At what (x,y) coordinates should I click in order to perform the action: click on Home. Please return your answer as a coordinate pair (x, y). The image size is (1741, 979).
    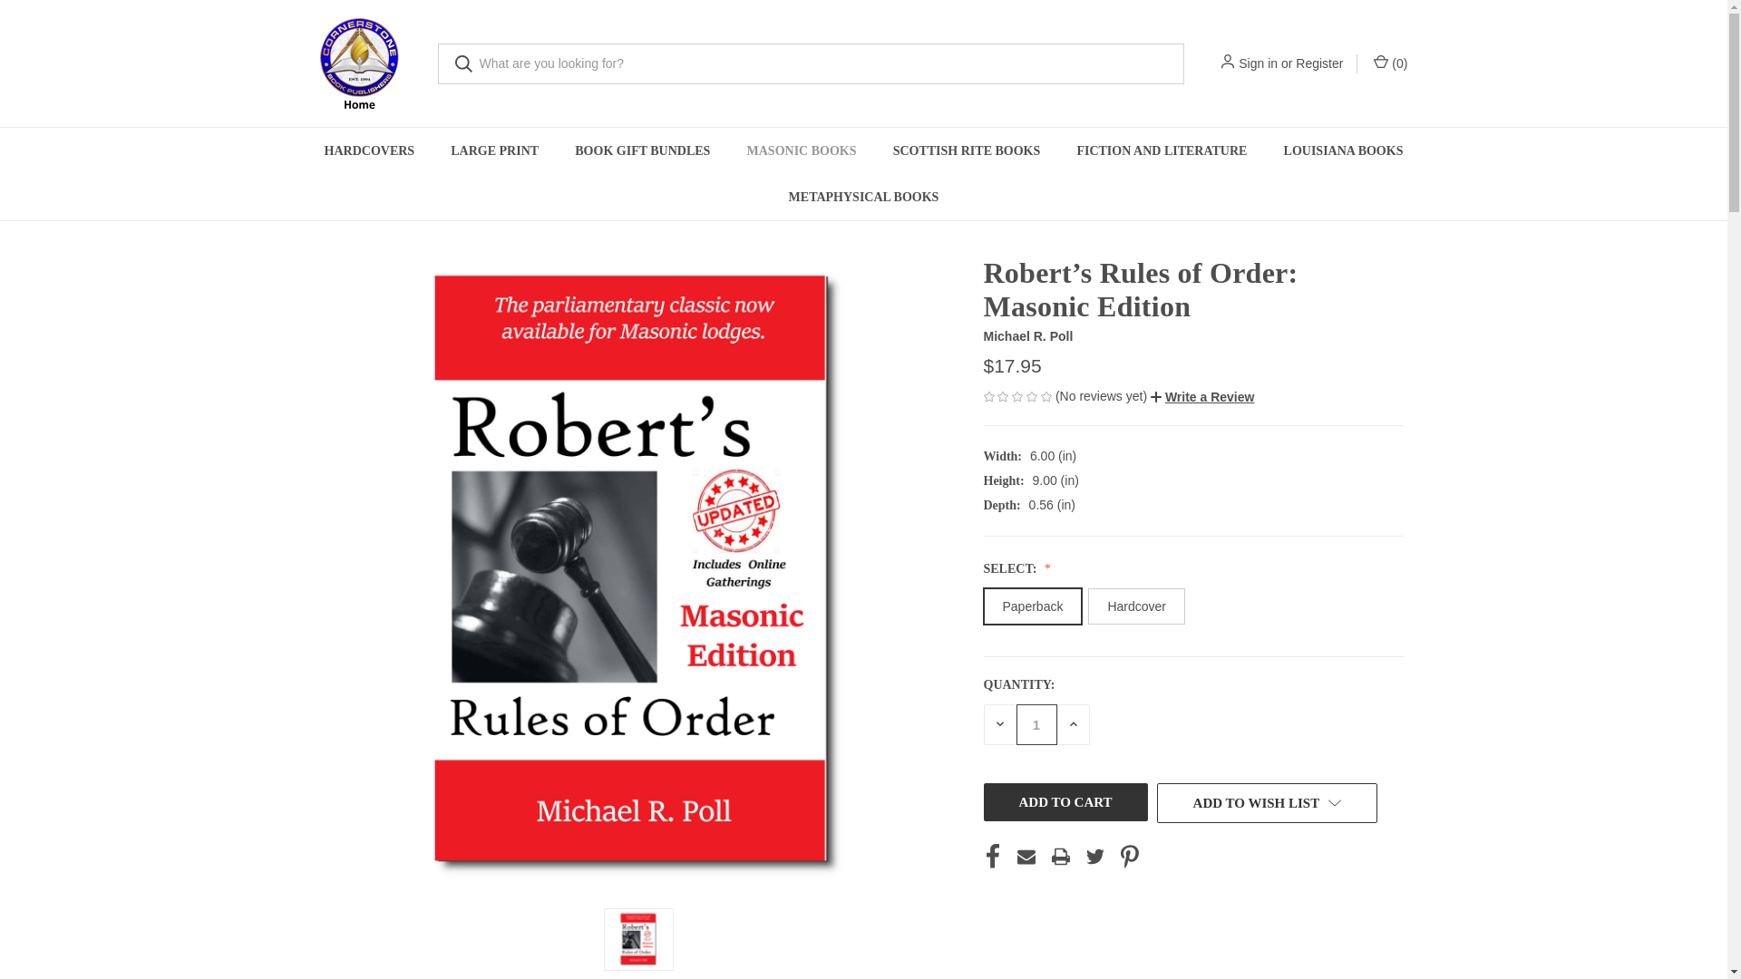
    Looking at the image, I should click on (335, 216).